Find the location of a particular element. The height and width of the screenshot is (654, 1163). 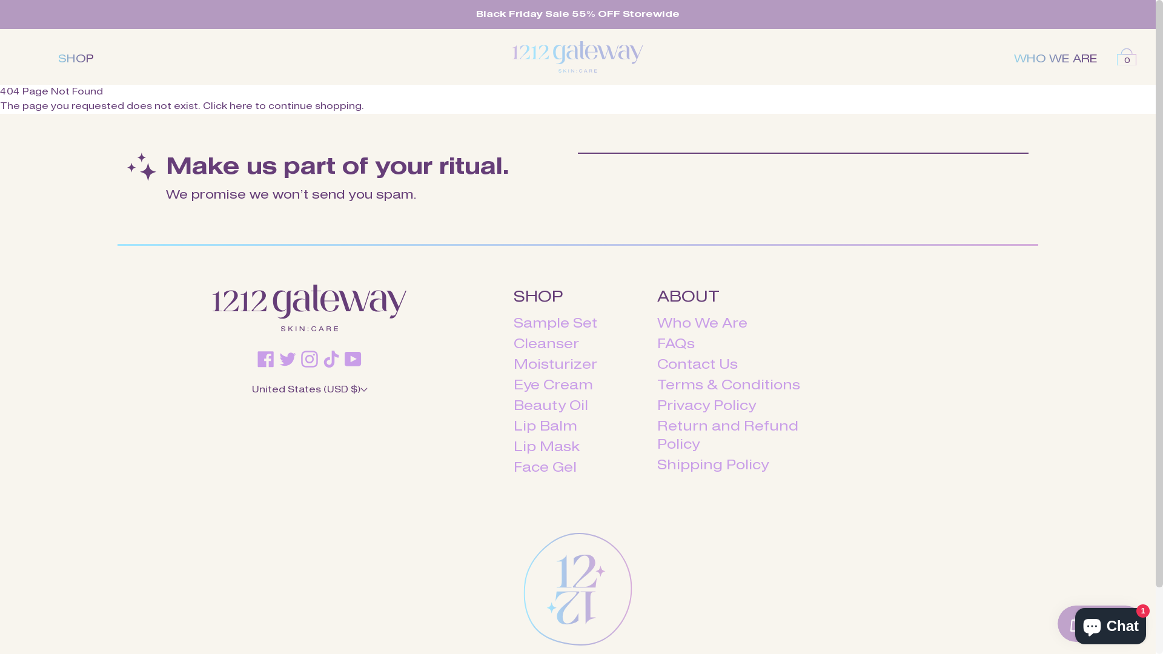

United States (USD $) is located at coordinates (310, 390).